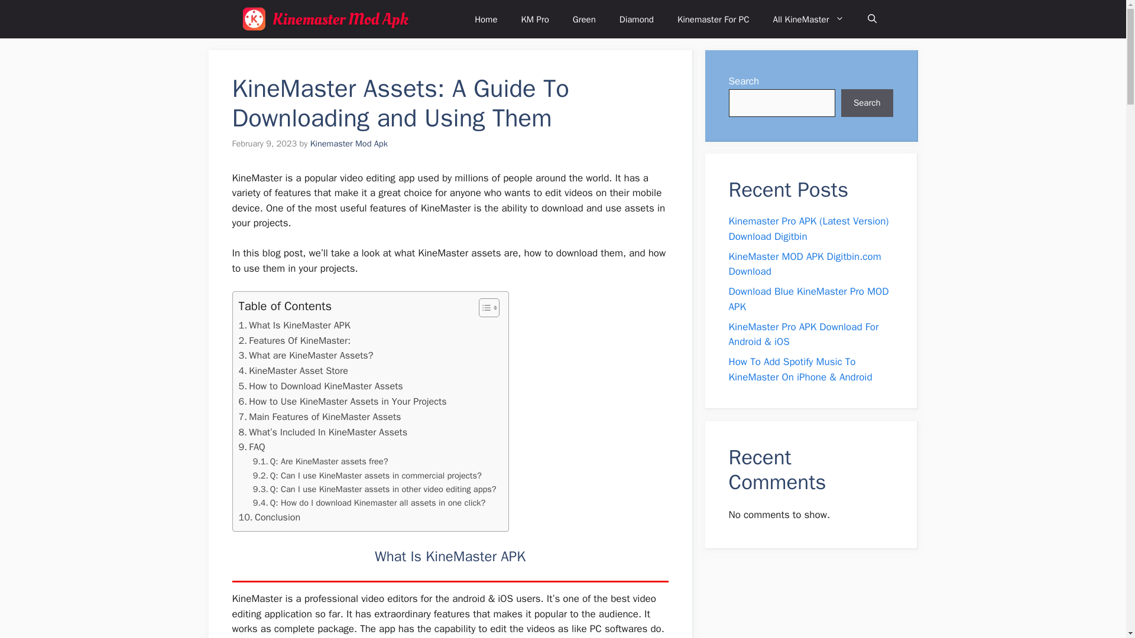 The width and height of the screenshot is (1135, 638). I want to click on How to Download KineMaster Assets, so click(320, 386).